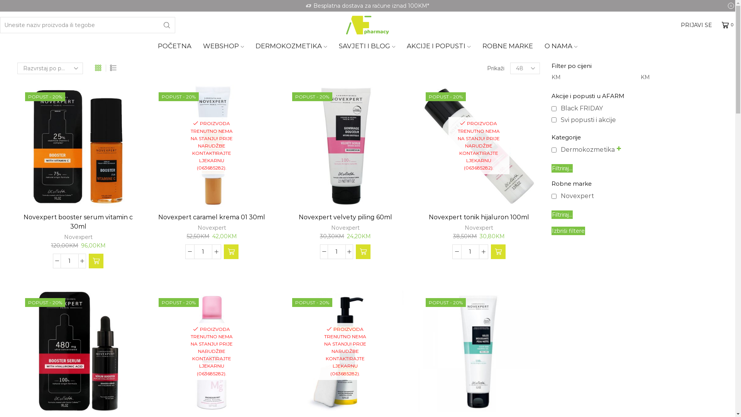  What do you see at coordinates (438, 48) in the screenshot?
I see `AKCIJE I POPUSTI` at bounding box center [438, 48].